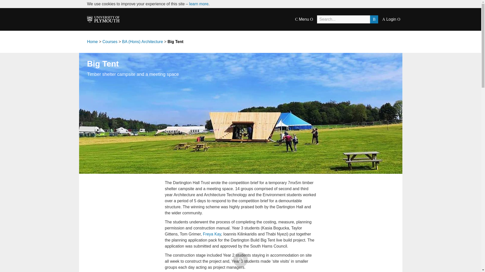  Describe the element at coordinates (304, 19) in the screenshot. I see `C Menu O` at that location.